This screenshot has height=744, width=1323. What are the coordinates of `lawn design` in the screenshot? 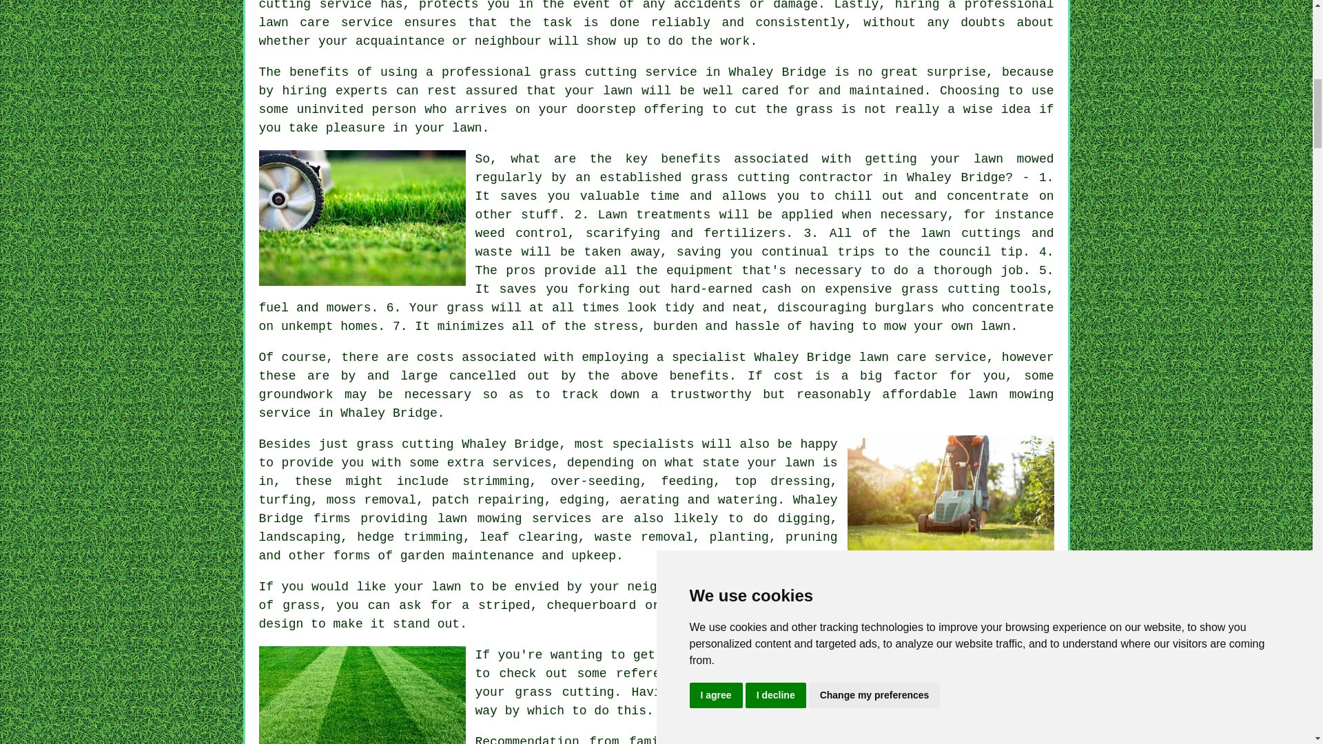 It's located at (657, 614).